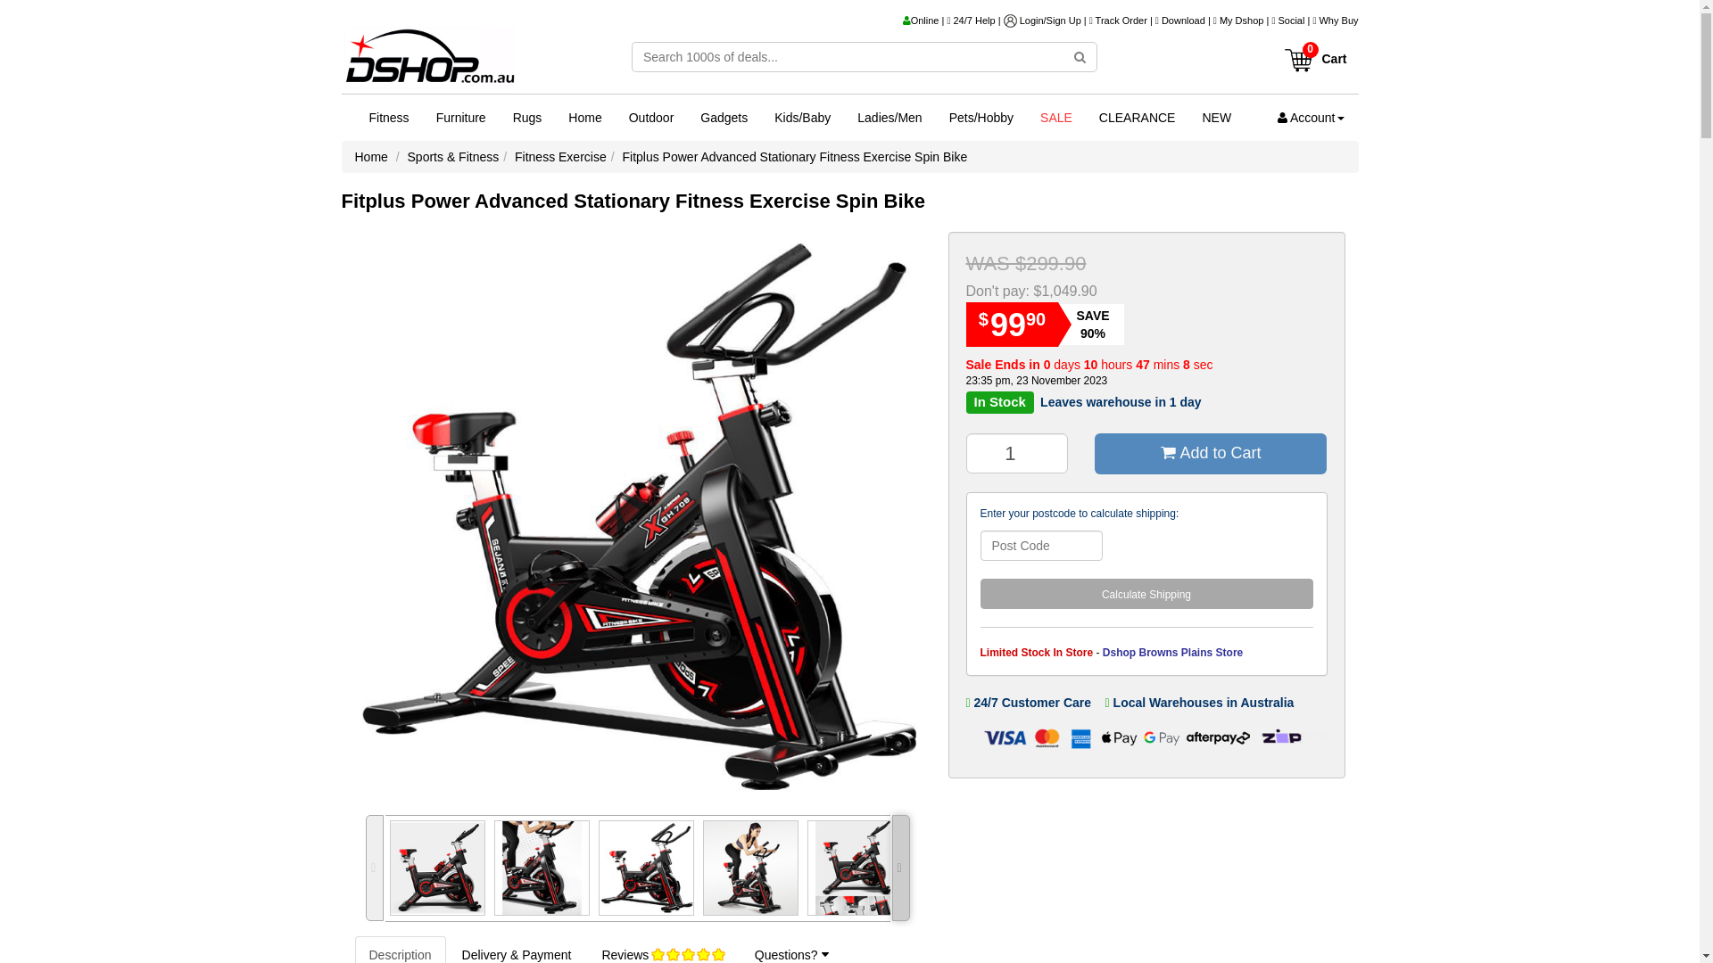 The width and height of the screenshot is (1713, 963). I want to click on Track Order, so click(1121, 21).